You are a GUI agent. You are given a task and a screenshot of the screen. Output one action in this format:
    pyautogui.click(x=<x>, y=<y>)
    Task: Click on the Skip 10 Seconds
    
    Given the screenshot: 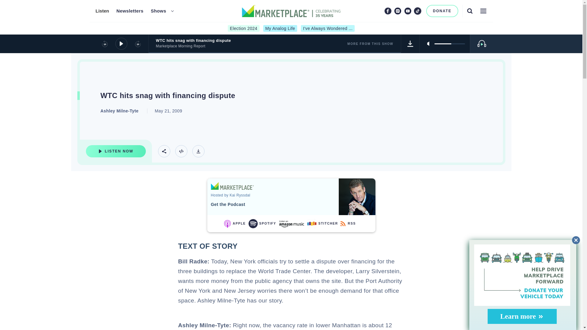 What is the action you would take?
    pyautogui.click(x=138, y=44)
    